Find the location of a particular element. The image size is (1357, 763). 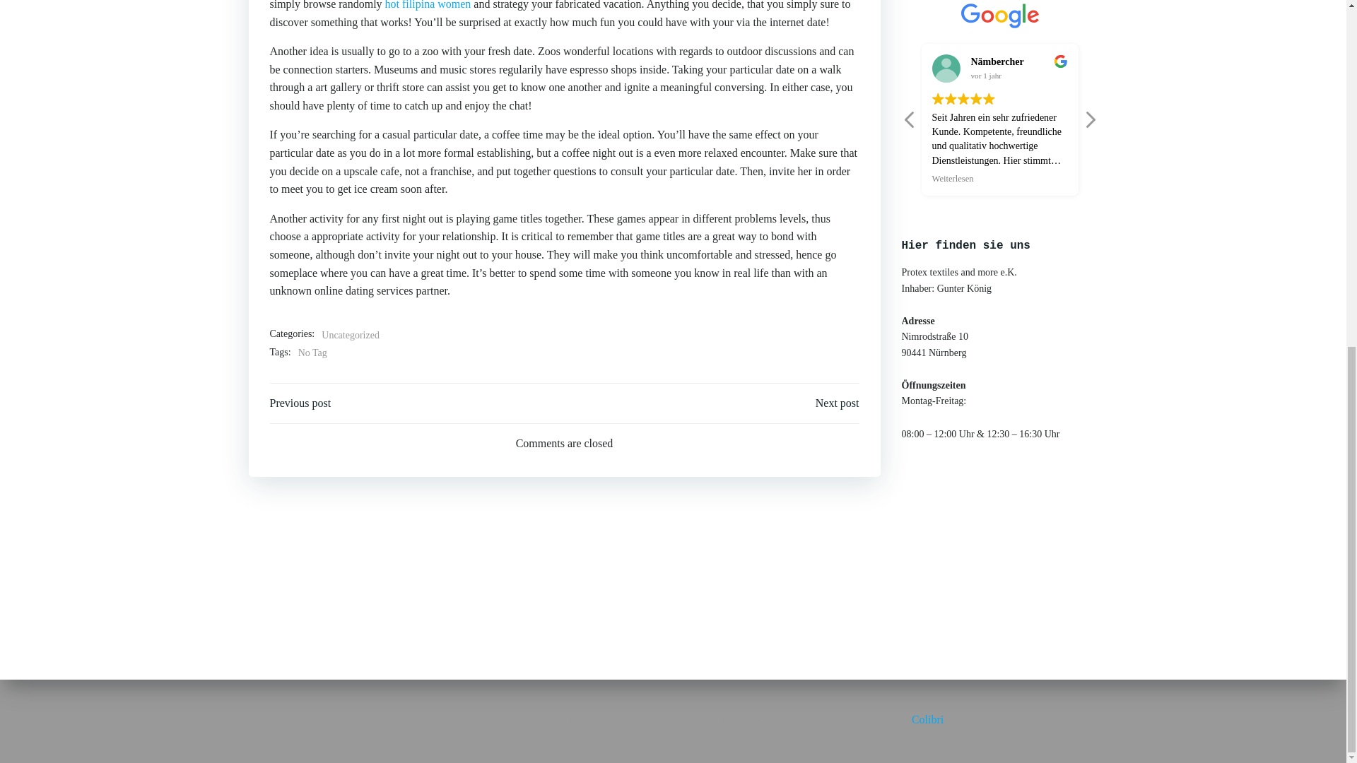

Next post is located at coordinates (837, 403).